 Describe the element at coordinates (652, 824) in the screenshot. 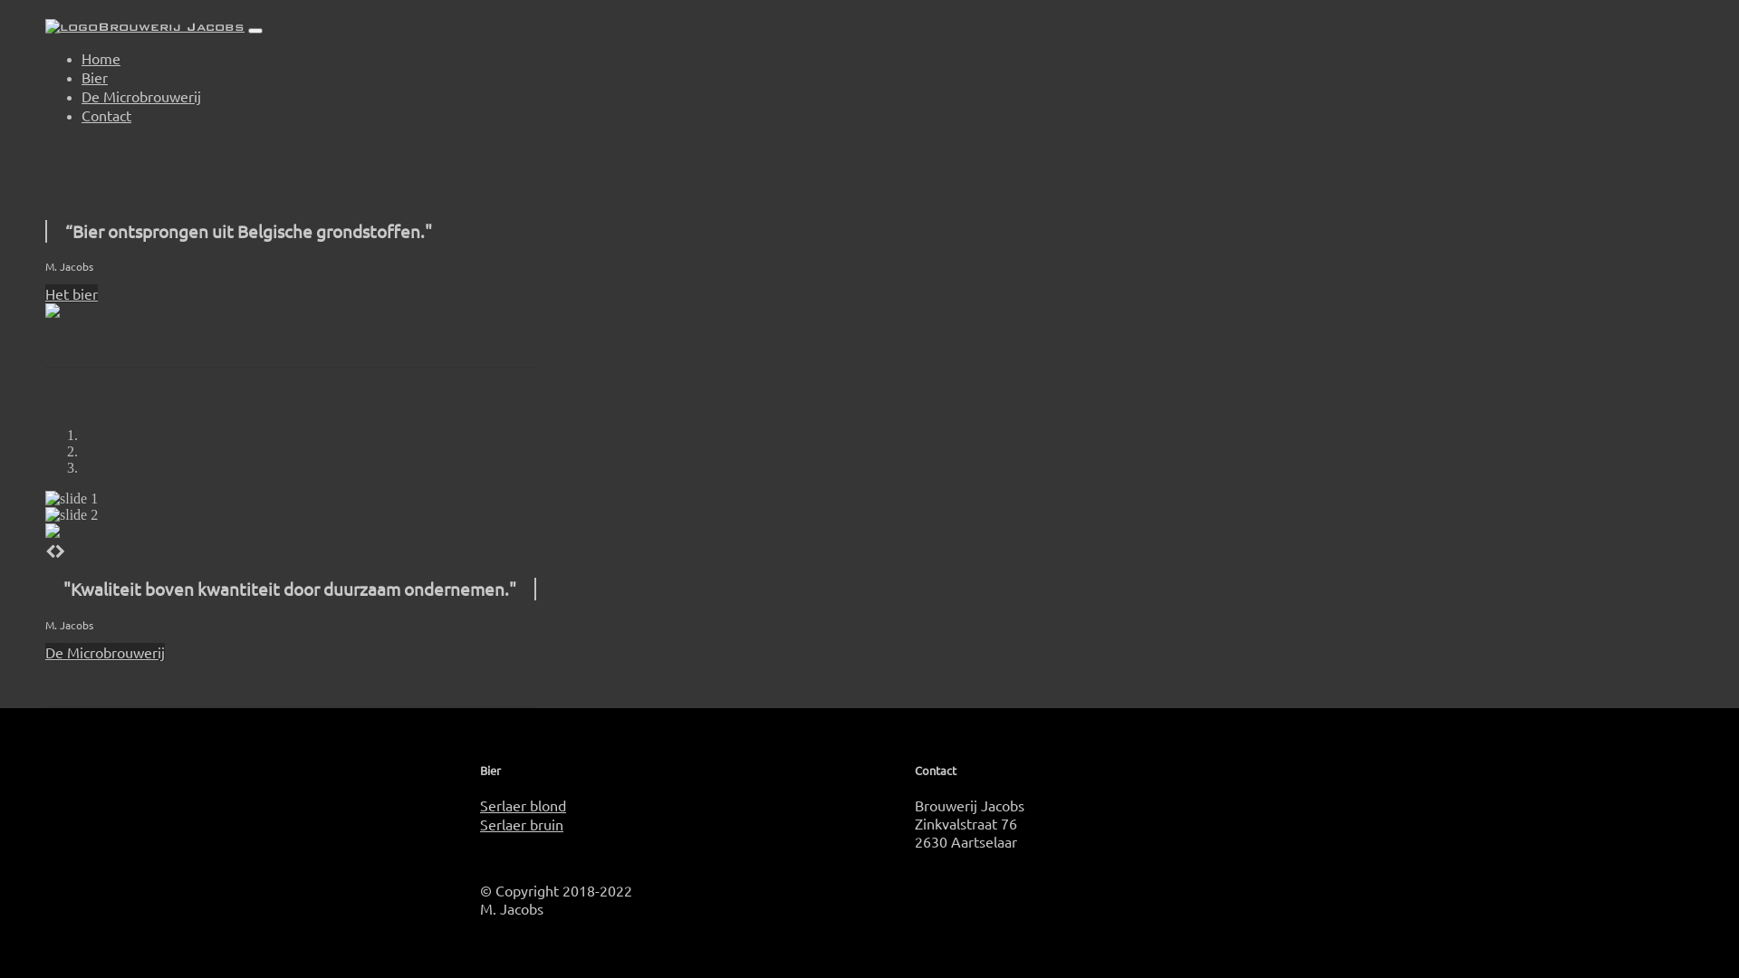

I see `Serlaer bruin` at that location.